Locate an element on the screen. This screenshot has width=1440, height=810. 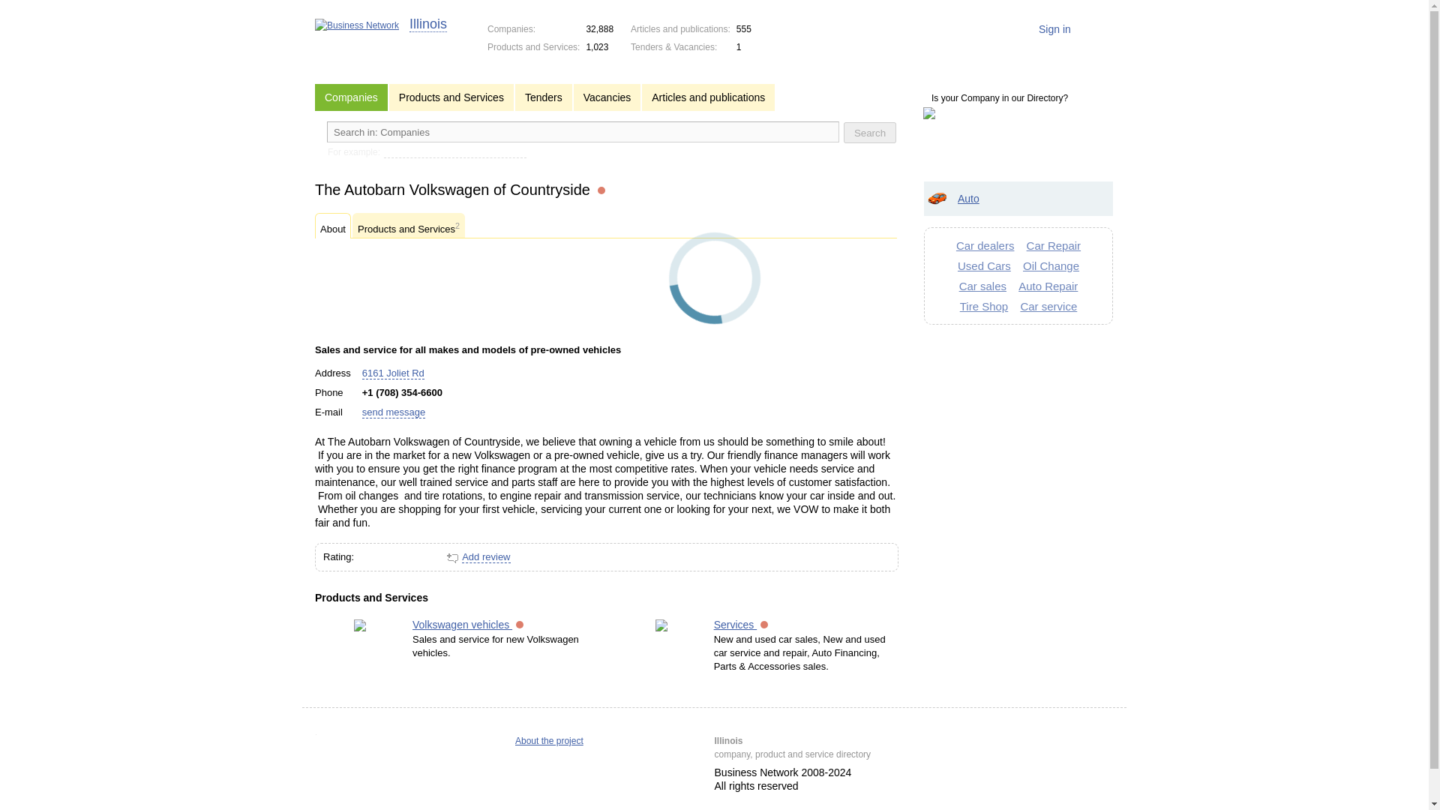
Products and Services is located at coordinates (453, 97).